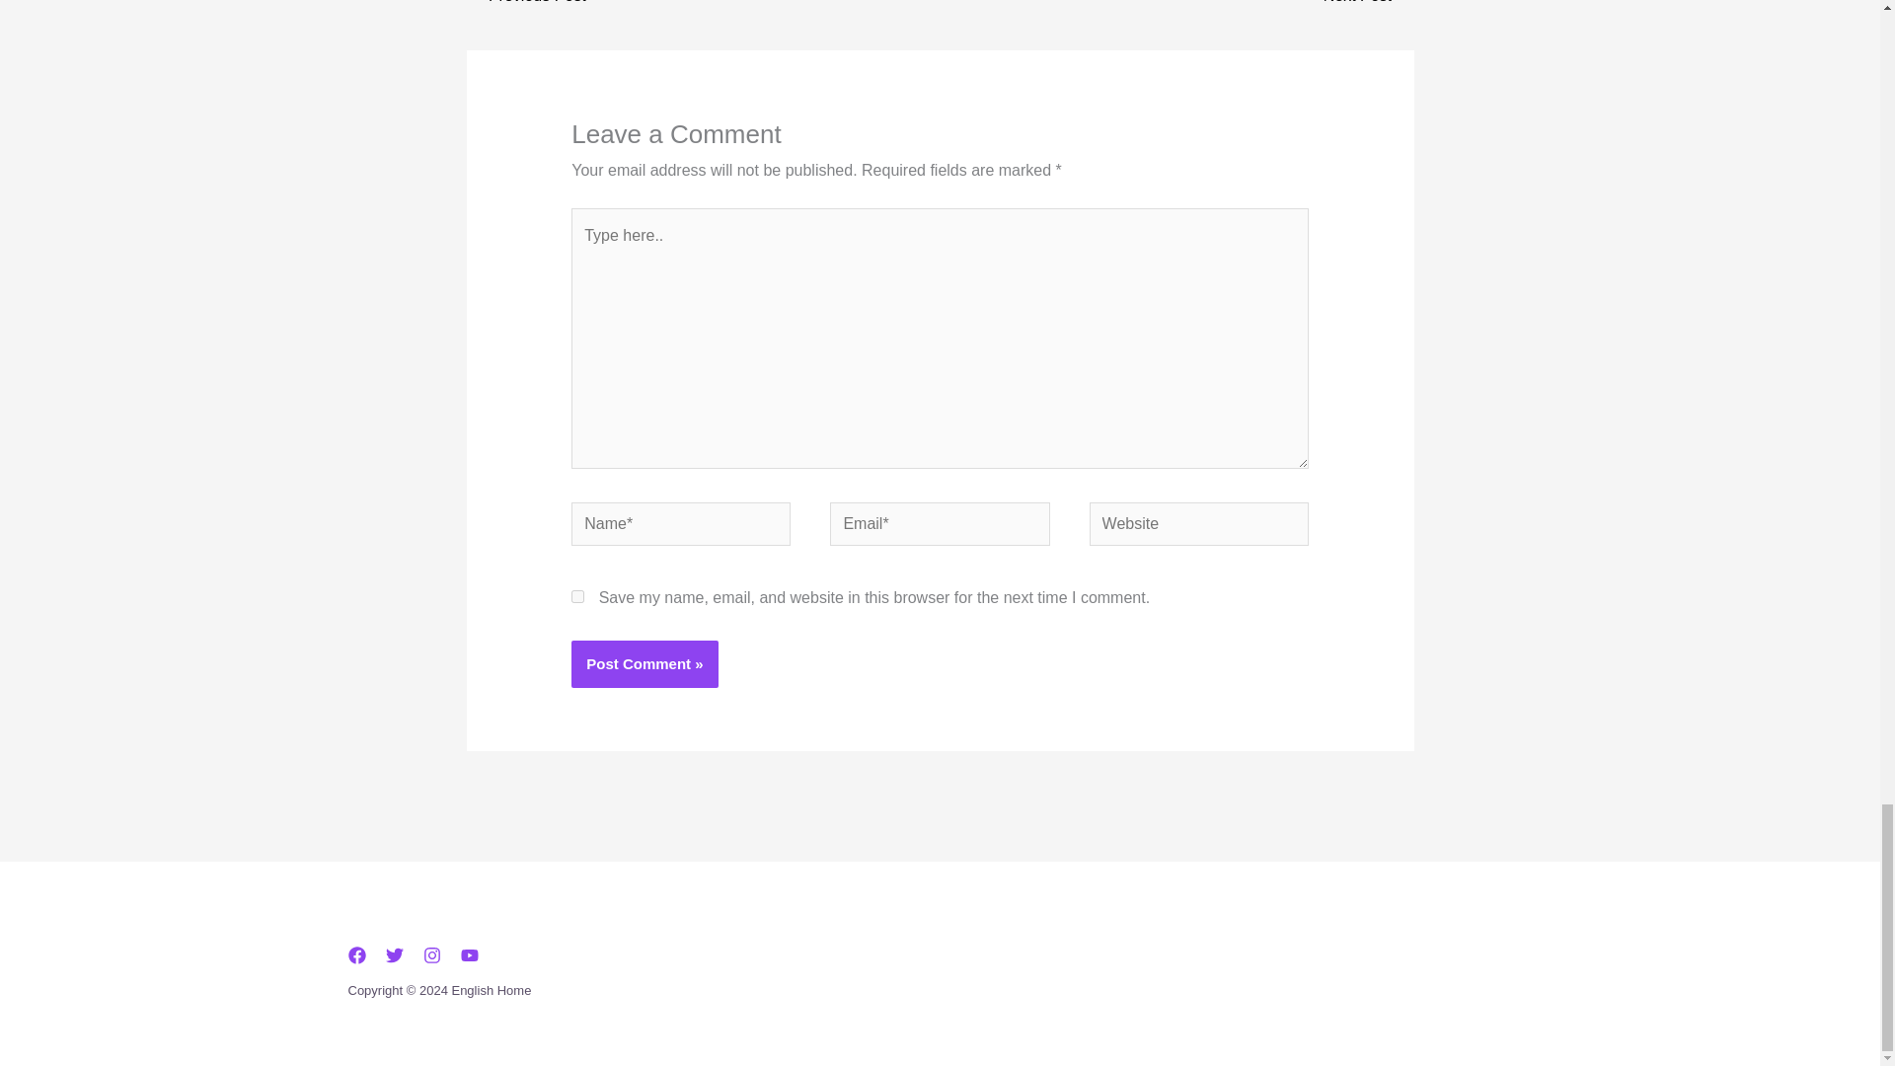  Describe the element at coordinates (577, 596) in the screenshot. I see `yes` at that location.